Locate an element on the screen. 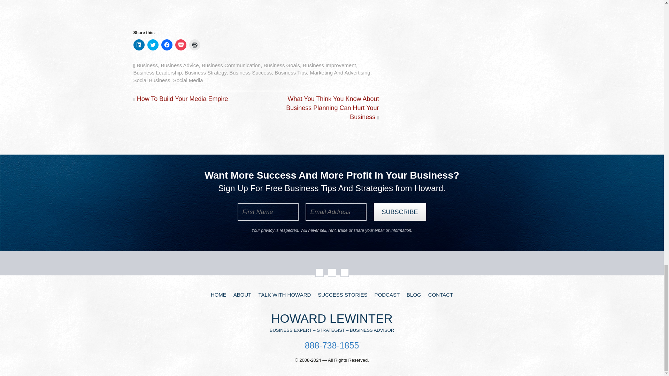 The height and width of the screenshot is (376, 669). Business Communication is located at coordinates (231, 65).